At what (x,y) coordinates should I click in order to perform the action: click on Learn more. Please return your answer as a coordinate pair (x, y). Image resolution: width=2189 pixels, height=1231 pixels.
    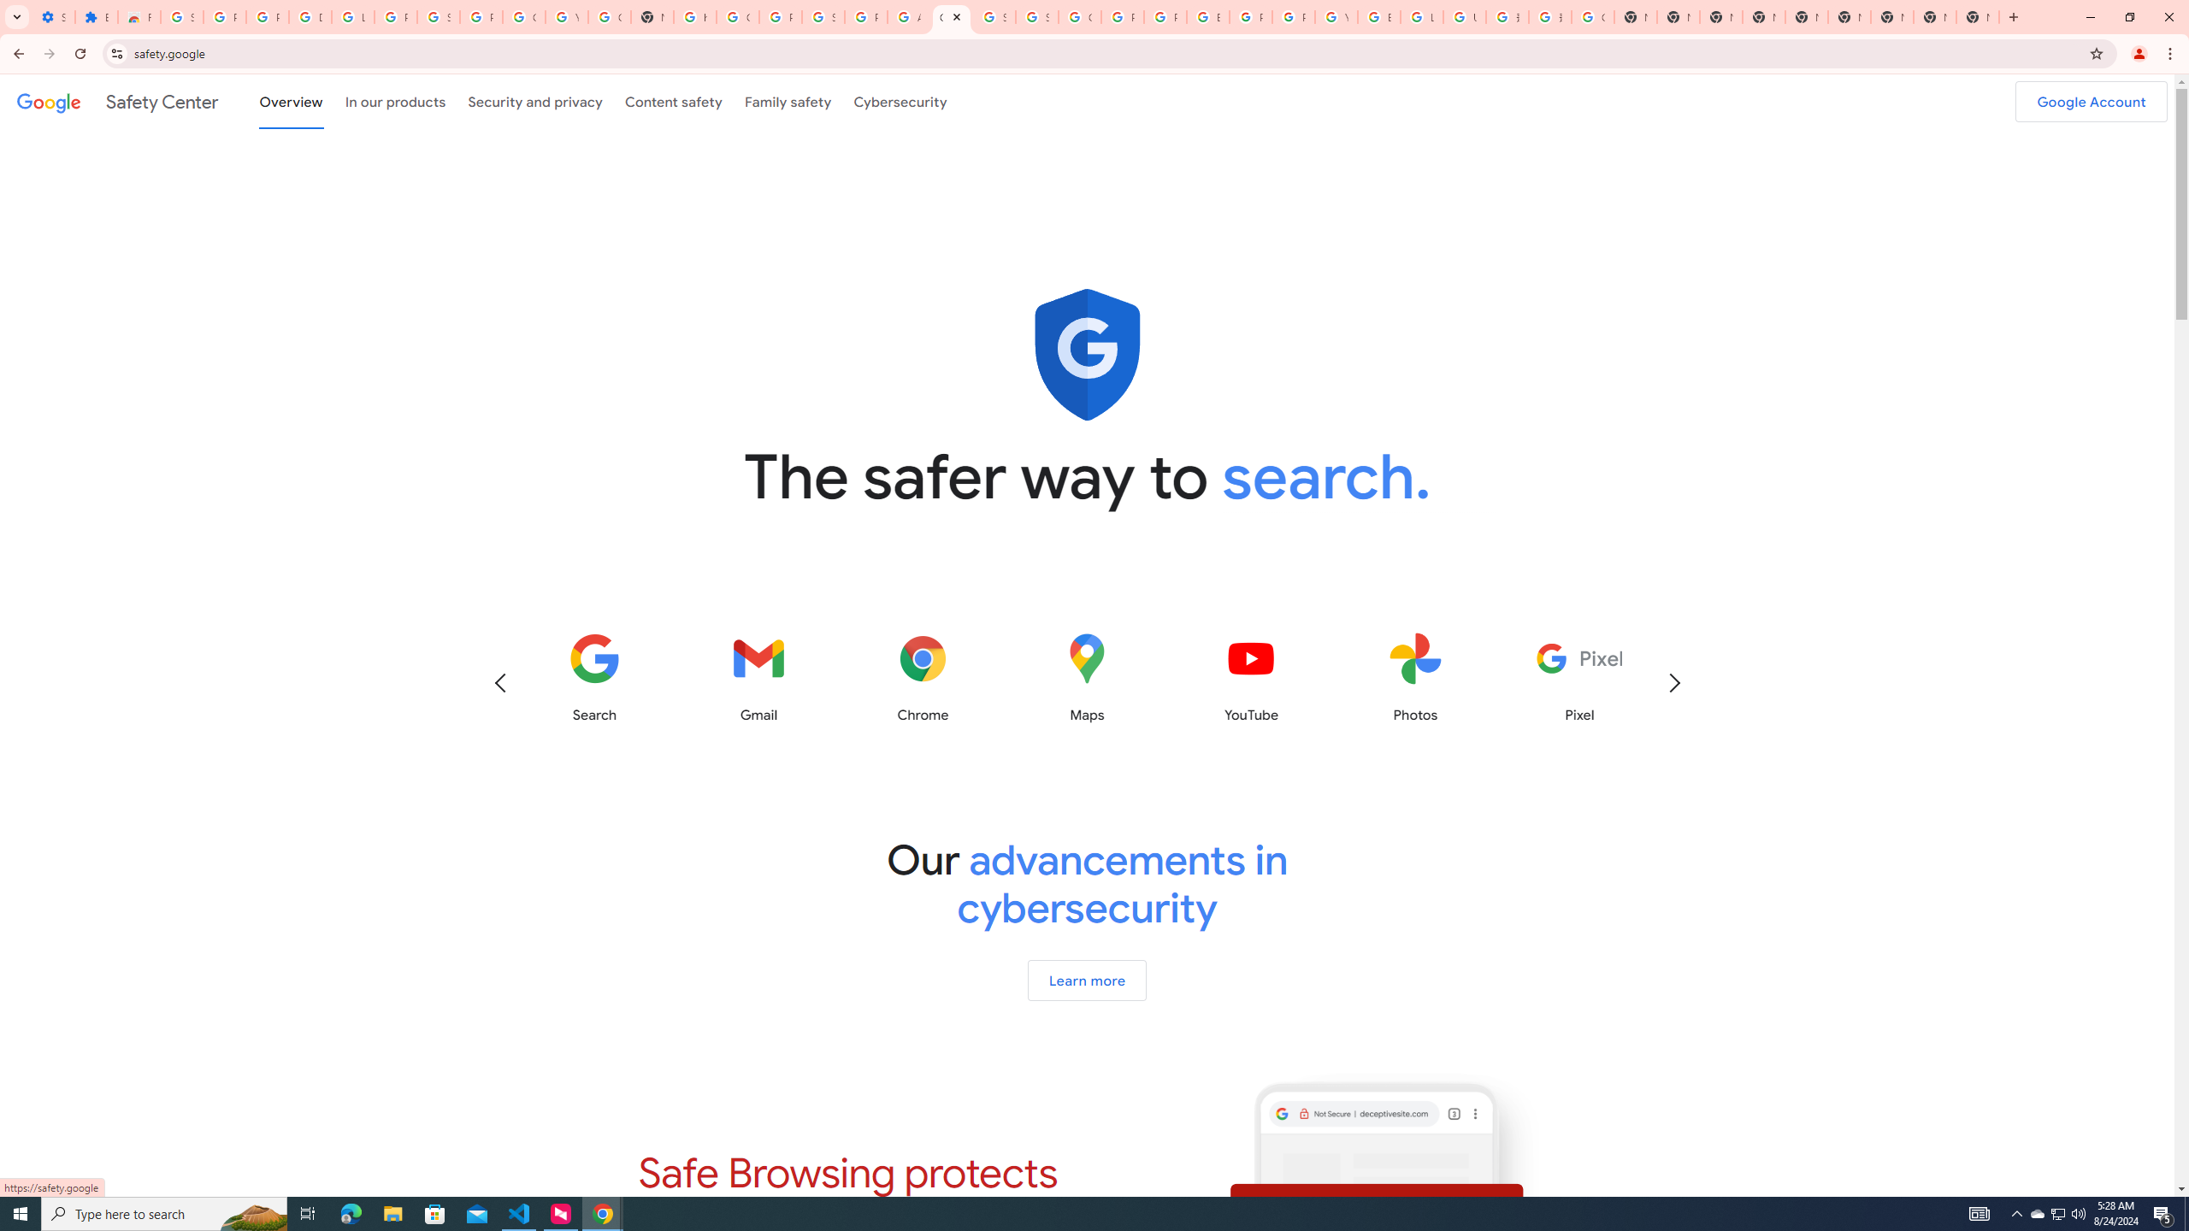
    Looking at the image, I should click on (1086, 980).